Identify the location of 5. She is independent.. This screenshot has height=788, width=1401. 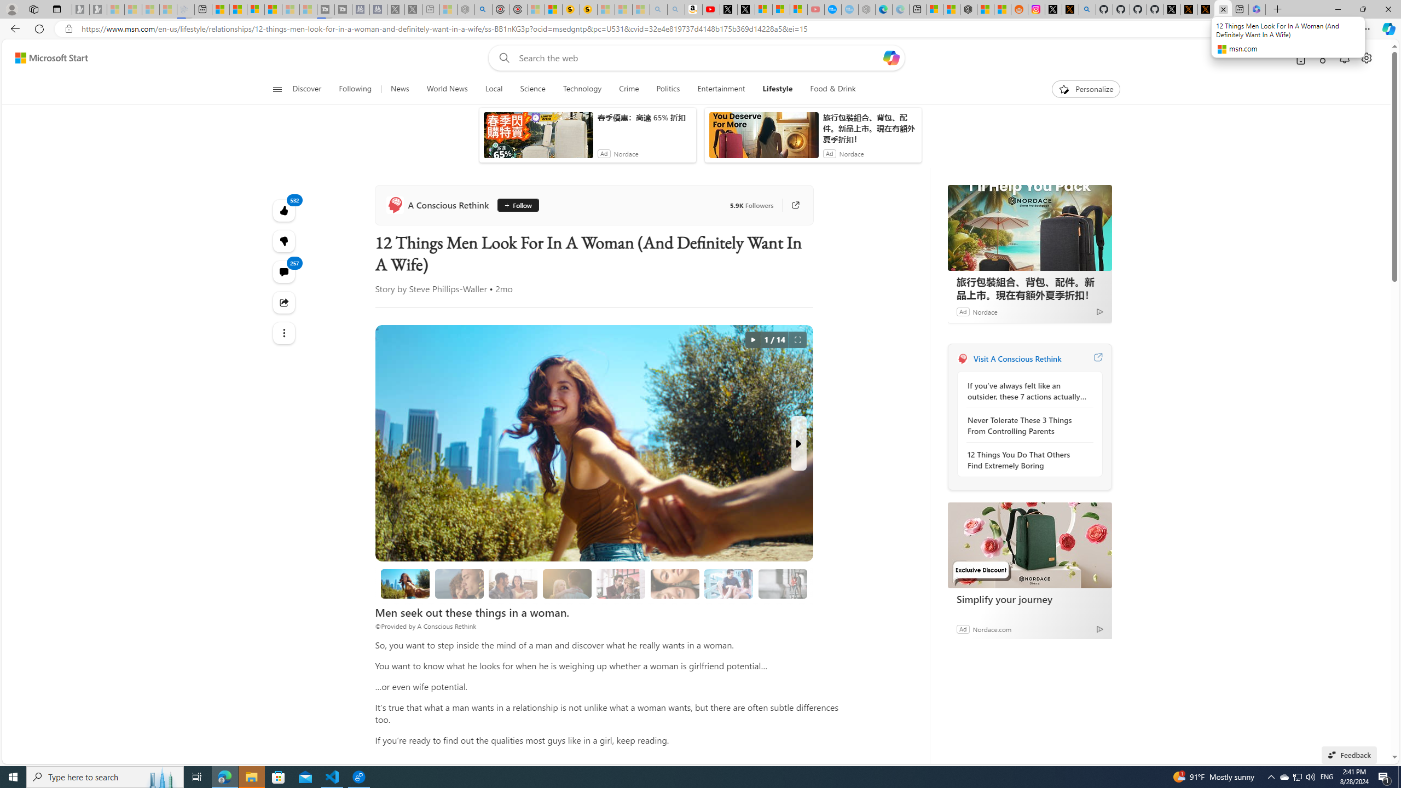
(674, 583).